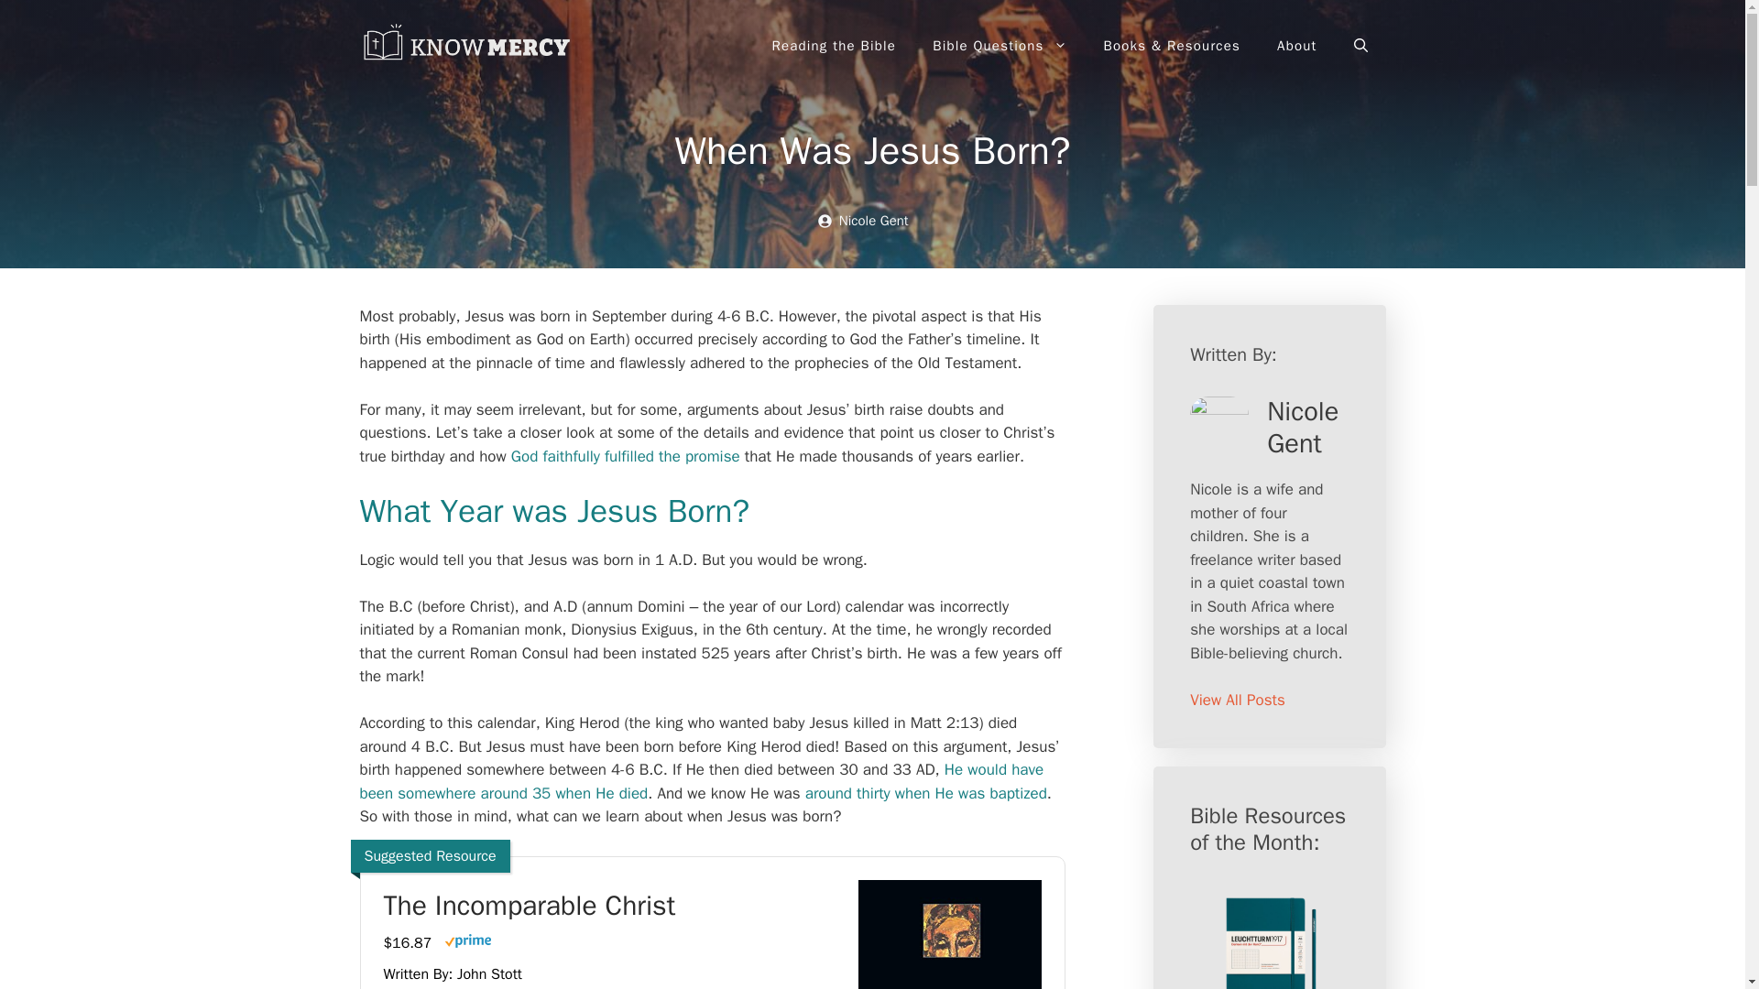  I want to click on around thirty when He was baptized, so click(925, 793).